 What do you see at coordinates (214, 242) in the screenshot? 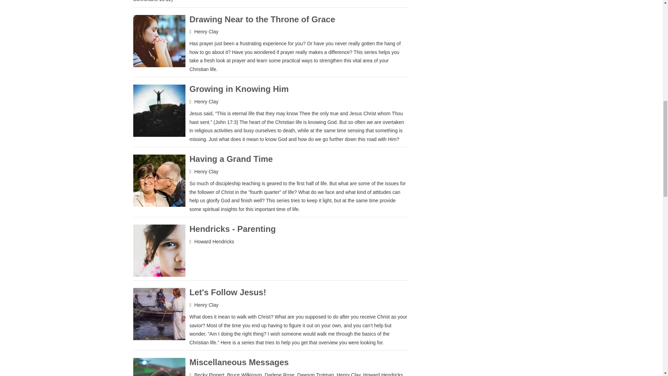
I see `Howard Hendricks` at bounding box center [214, 242].